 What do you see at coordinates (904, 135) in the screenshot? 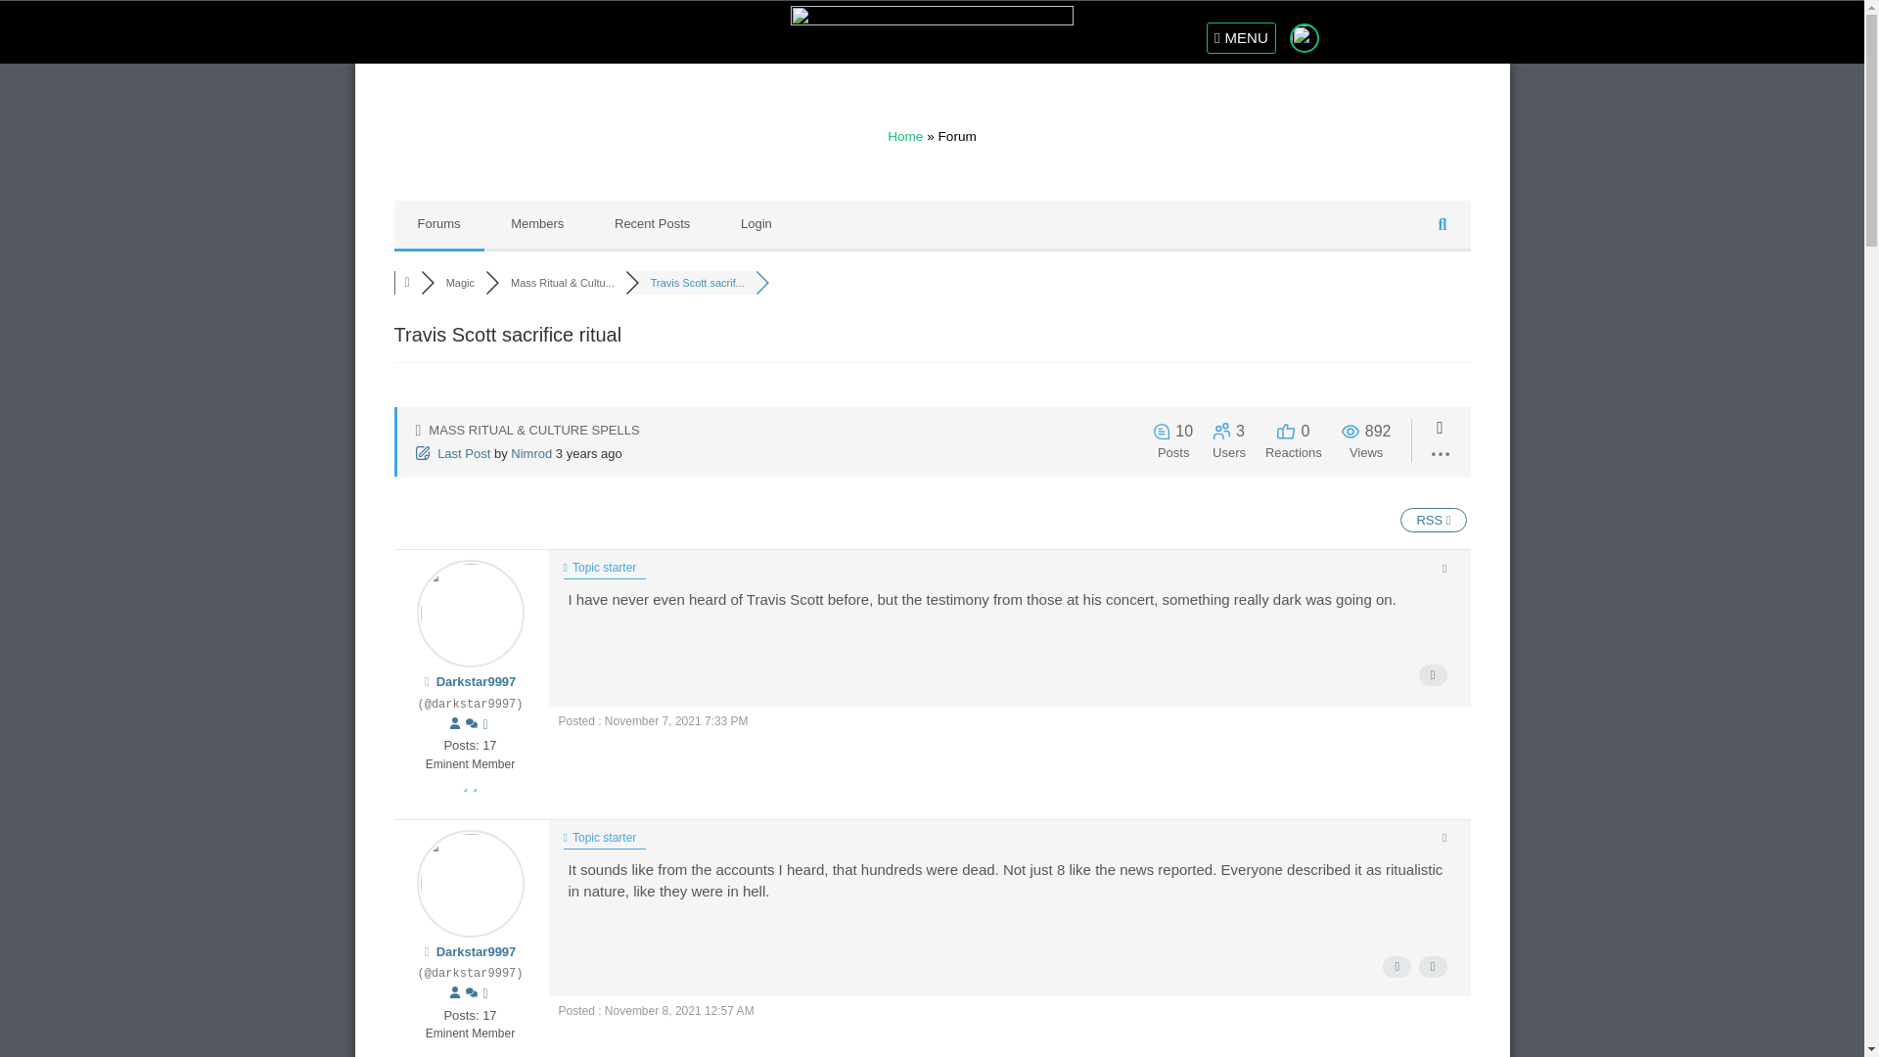
I see `Home` at bounding box center [904, 135].